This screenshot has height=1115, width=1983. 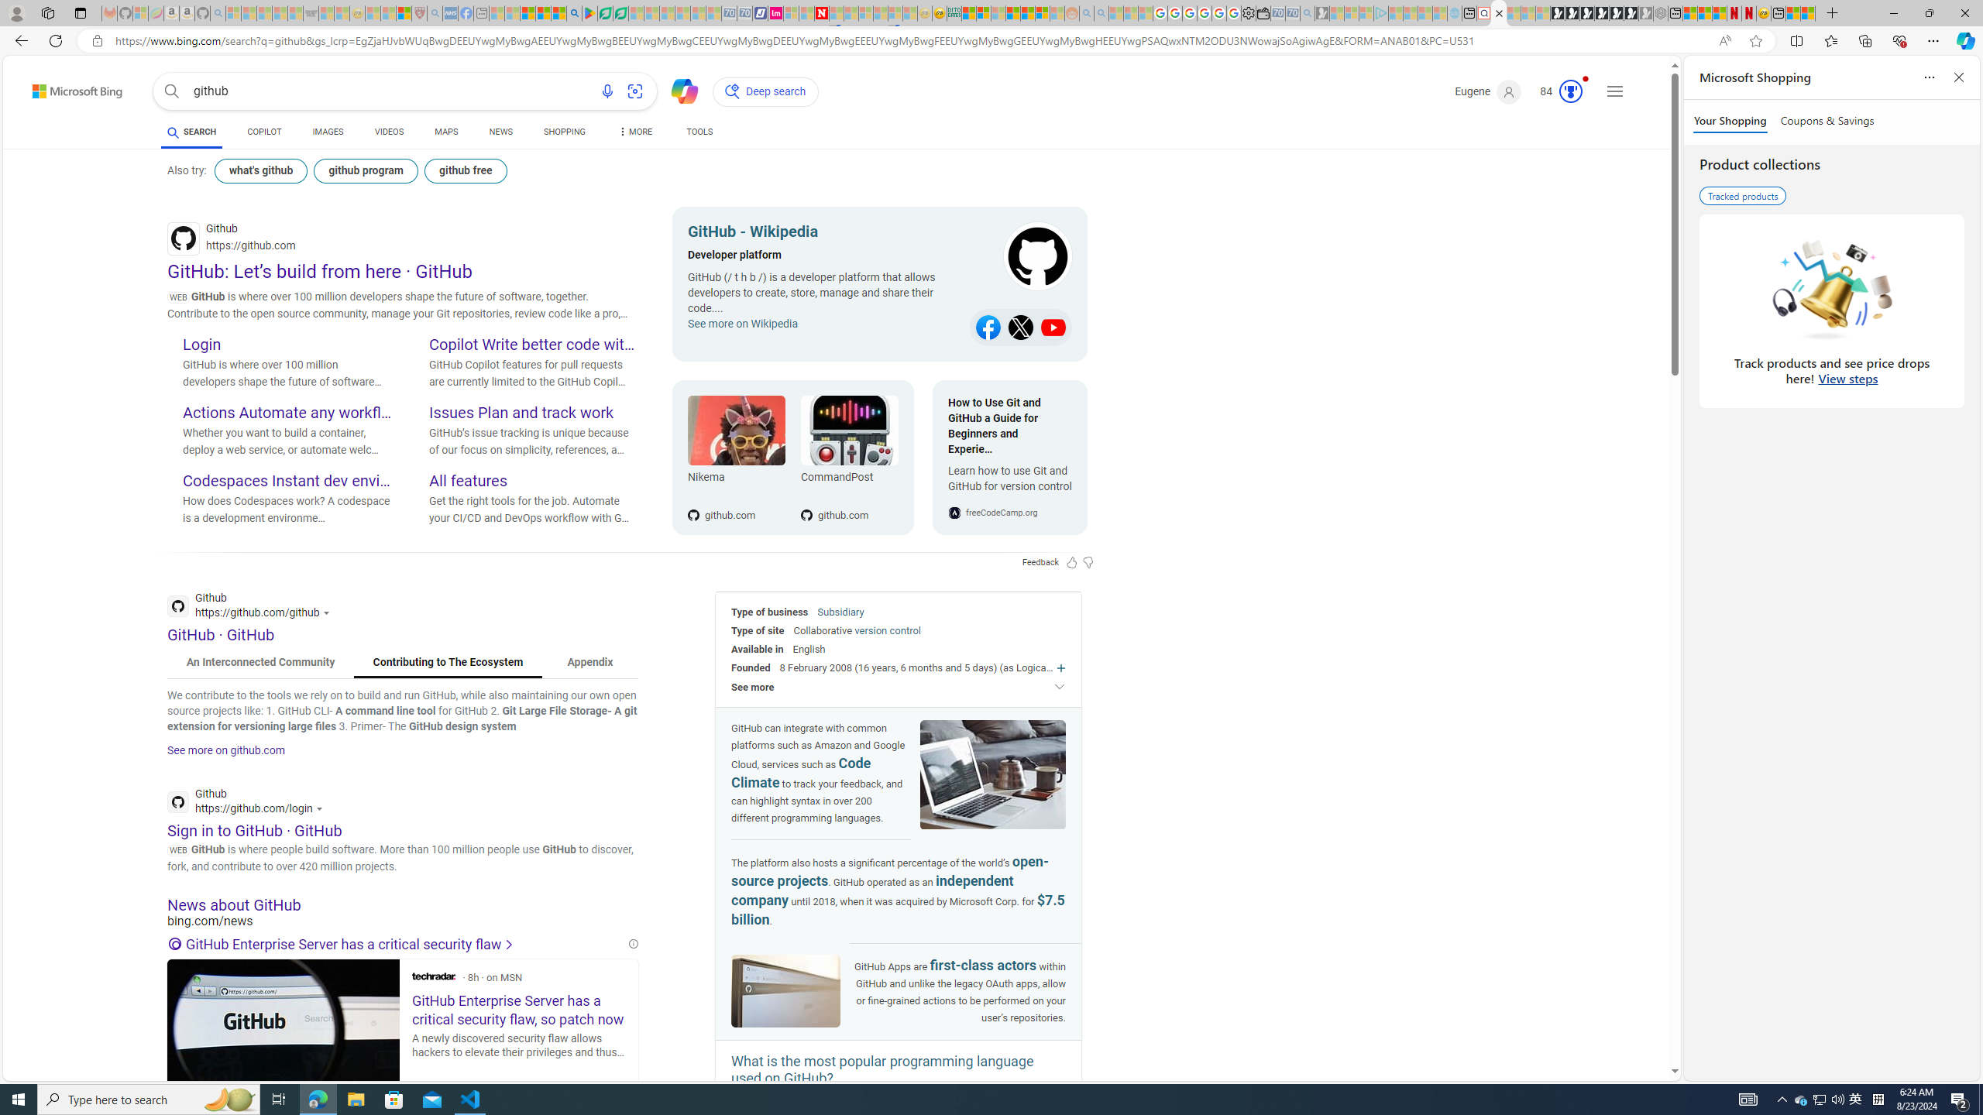 I want to click on Jobs - lastminute.com Investor Portal, so click(x=775, y=13).